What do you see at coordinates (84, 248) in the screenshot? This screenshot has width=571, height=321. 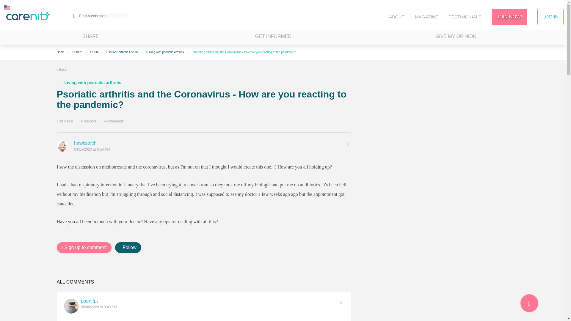 I see `Sign up to comment` at bounding box center [84, 248].